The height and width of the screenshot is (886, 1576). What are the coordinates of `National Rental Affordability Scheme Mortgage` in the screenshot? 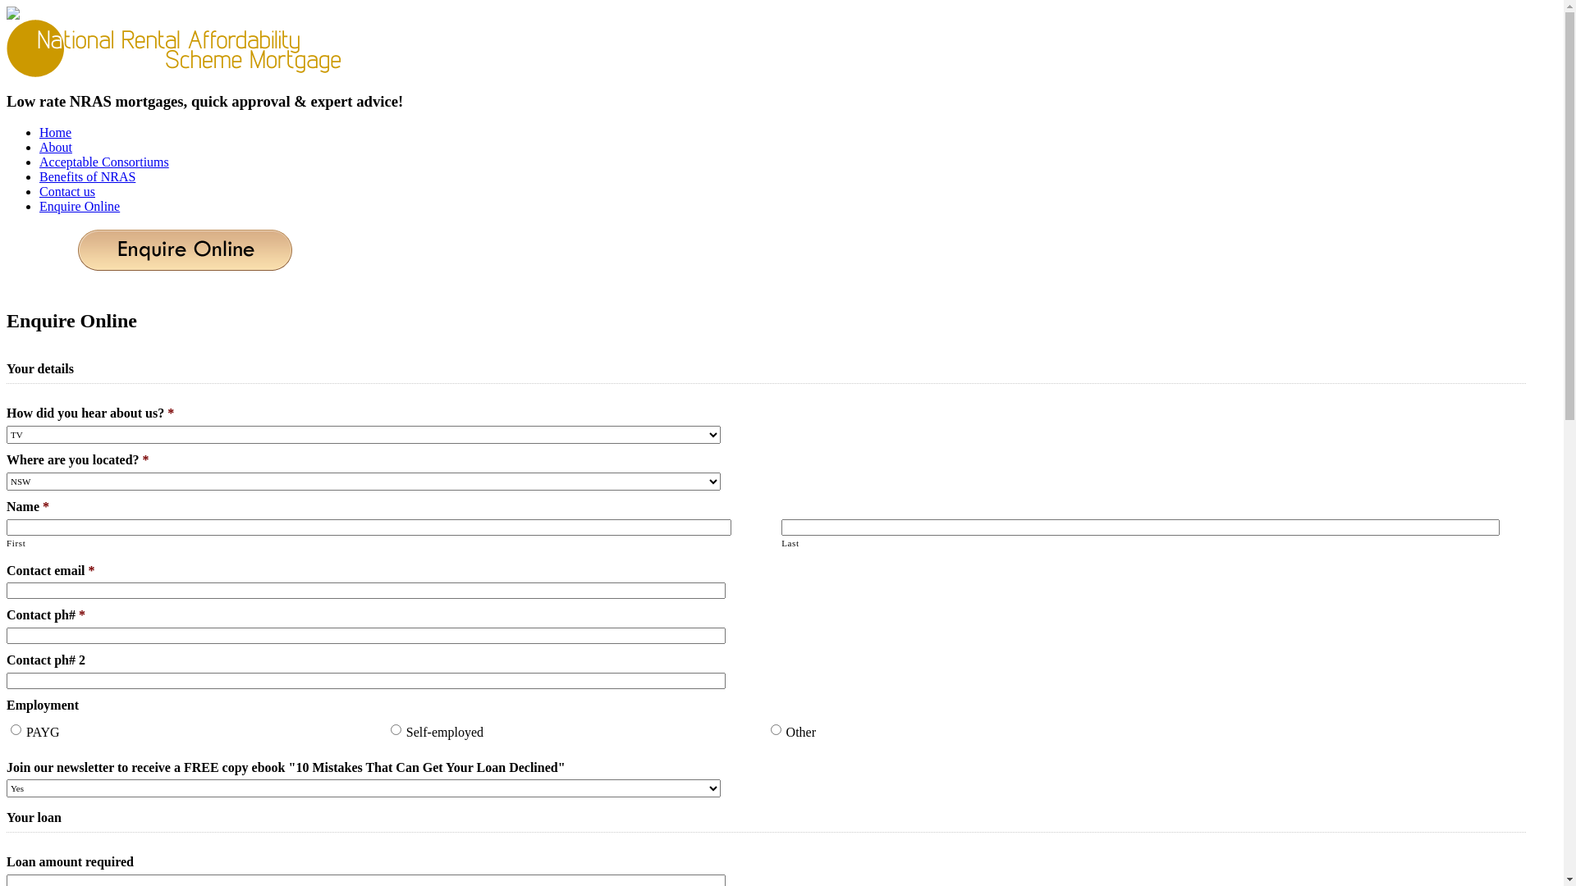 It's located at (176, 48).